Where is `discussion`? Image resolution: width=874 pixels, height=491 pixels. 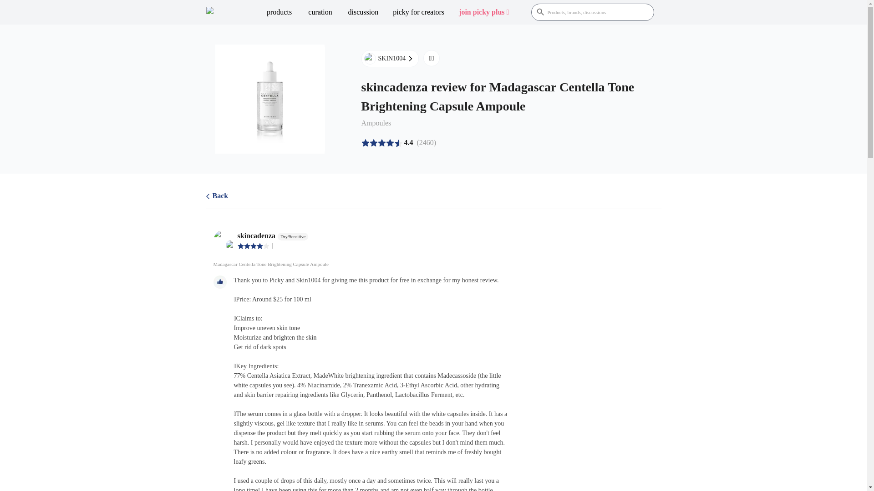 discussion is located at coordinates (363, 12).